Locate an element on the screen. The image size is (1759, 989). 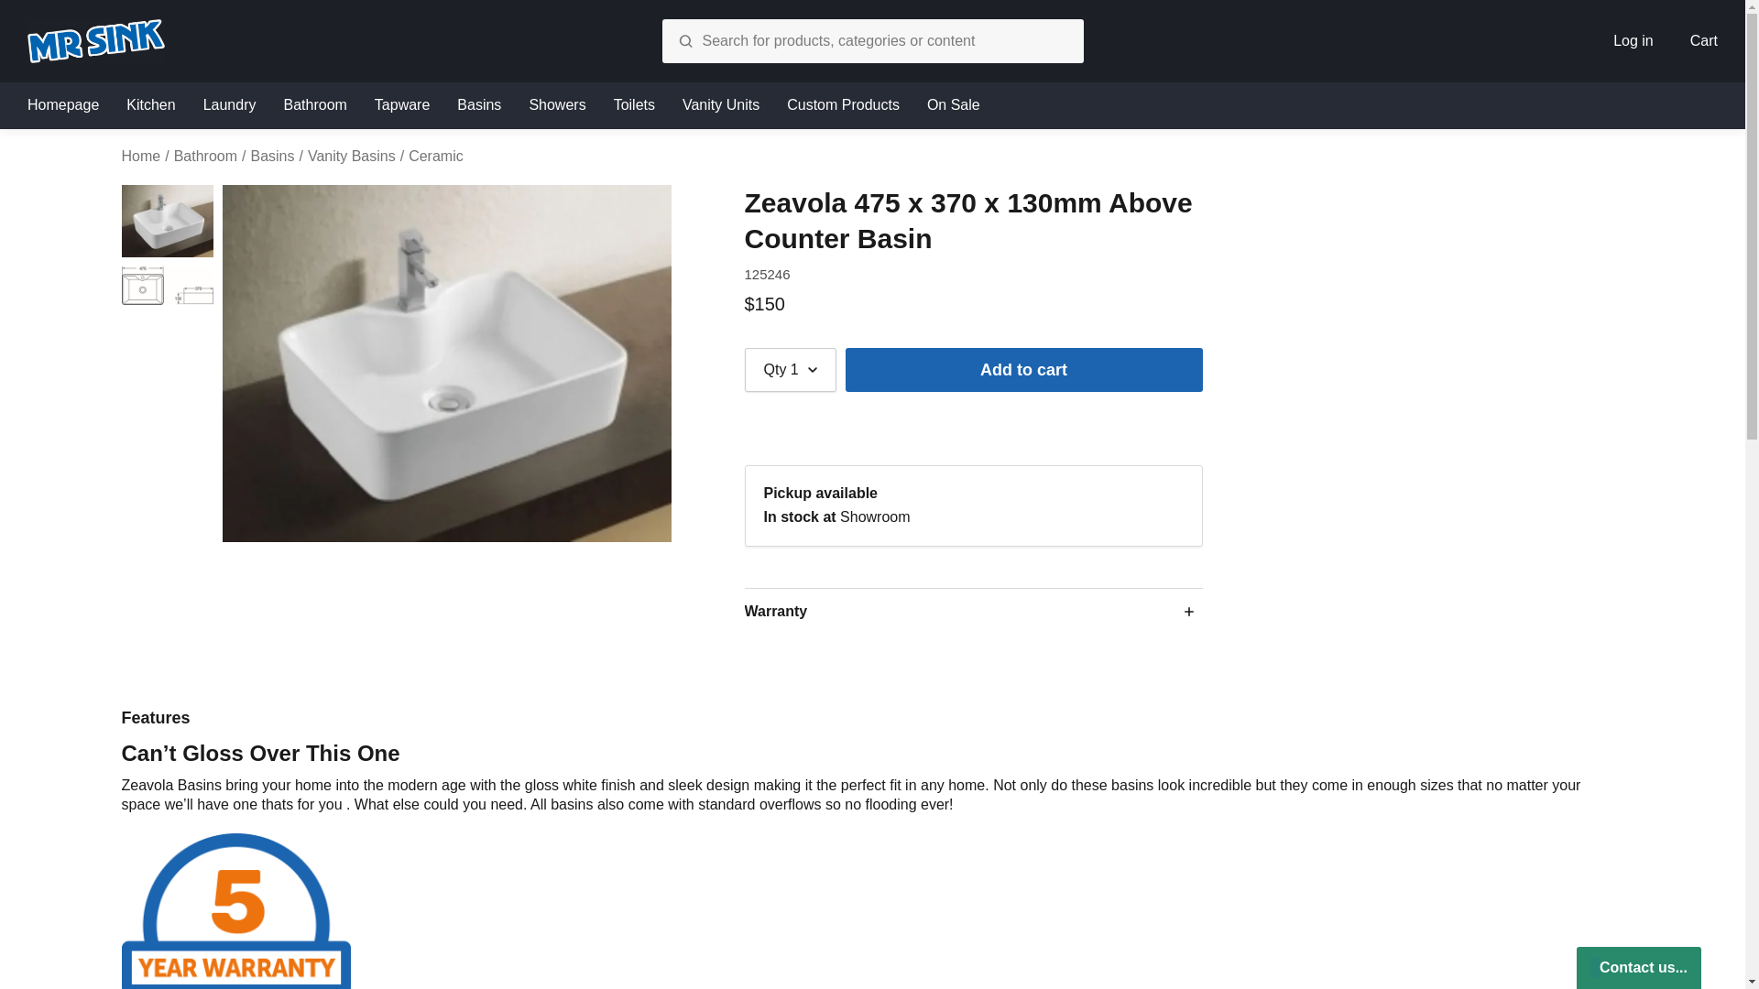
Qty 1 is located at coordinates (790, 370).